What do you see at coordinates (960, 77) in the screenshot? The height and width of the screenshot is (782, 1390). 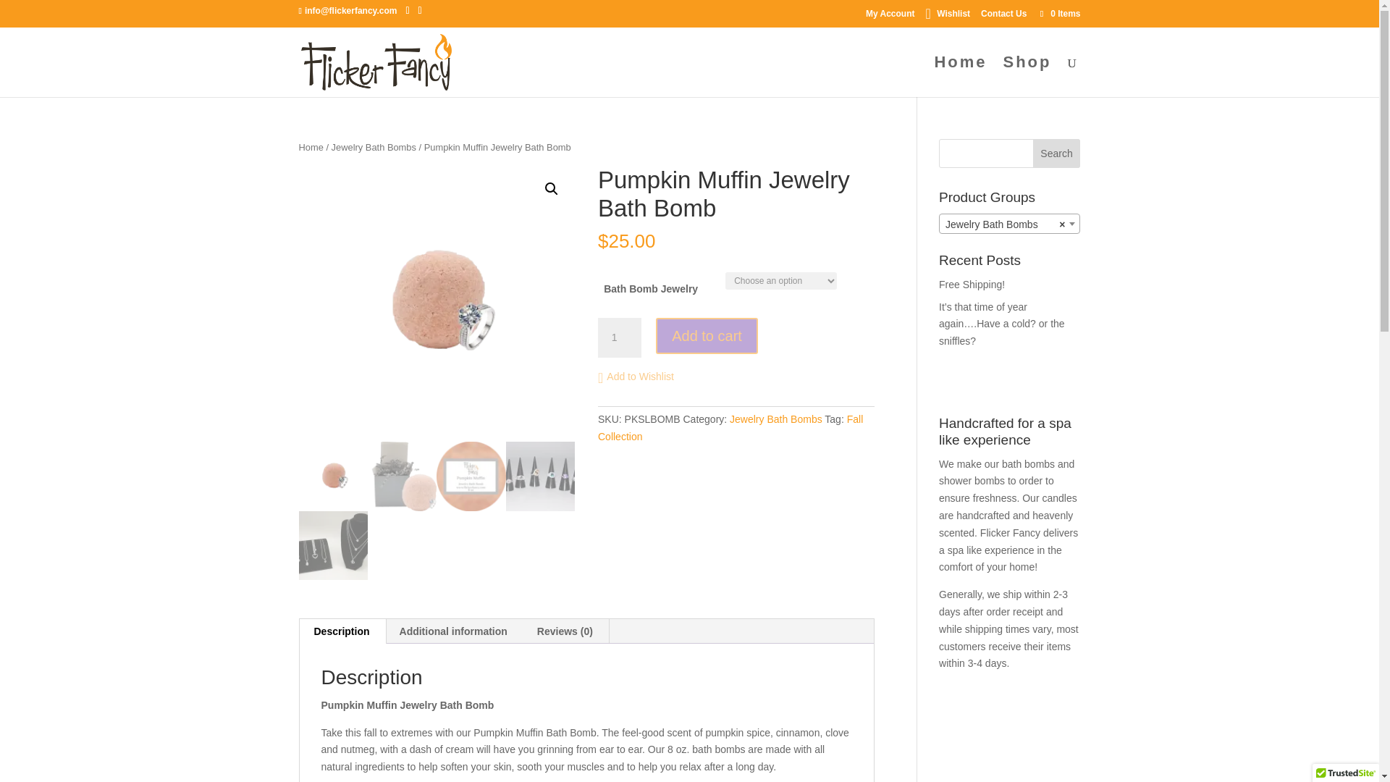 I see `Home` at bounding box center [960, 77].